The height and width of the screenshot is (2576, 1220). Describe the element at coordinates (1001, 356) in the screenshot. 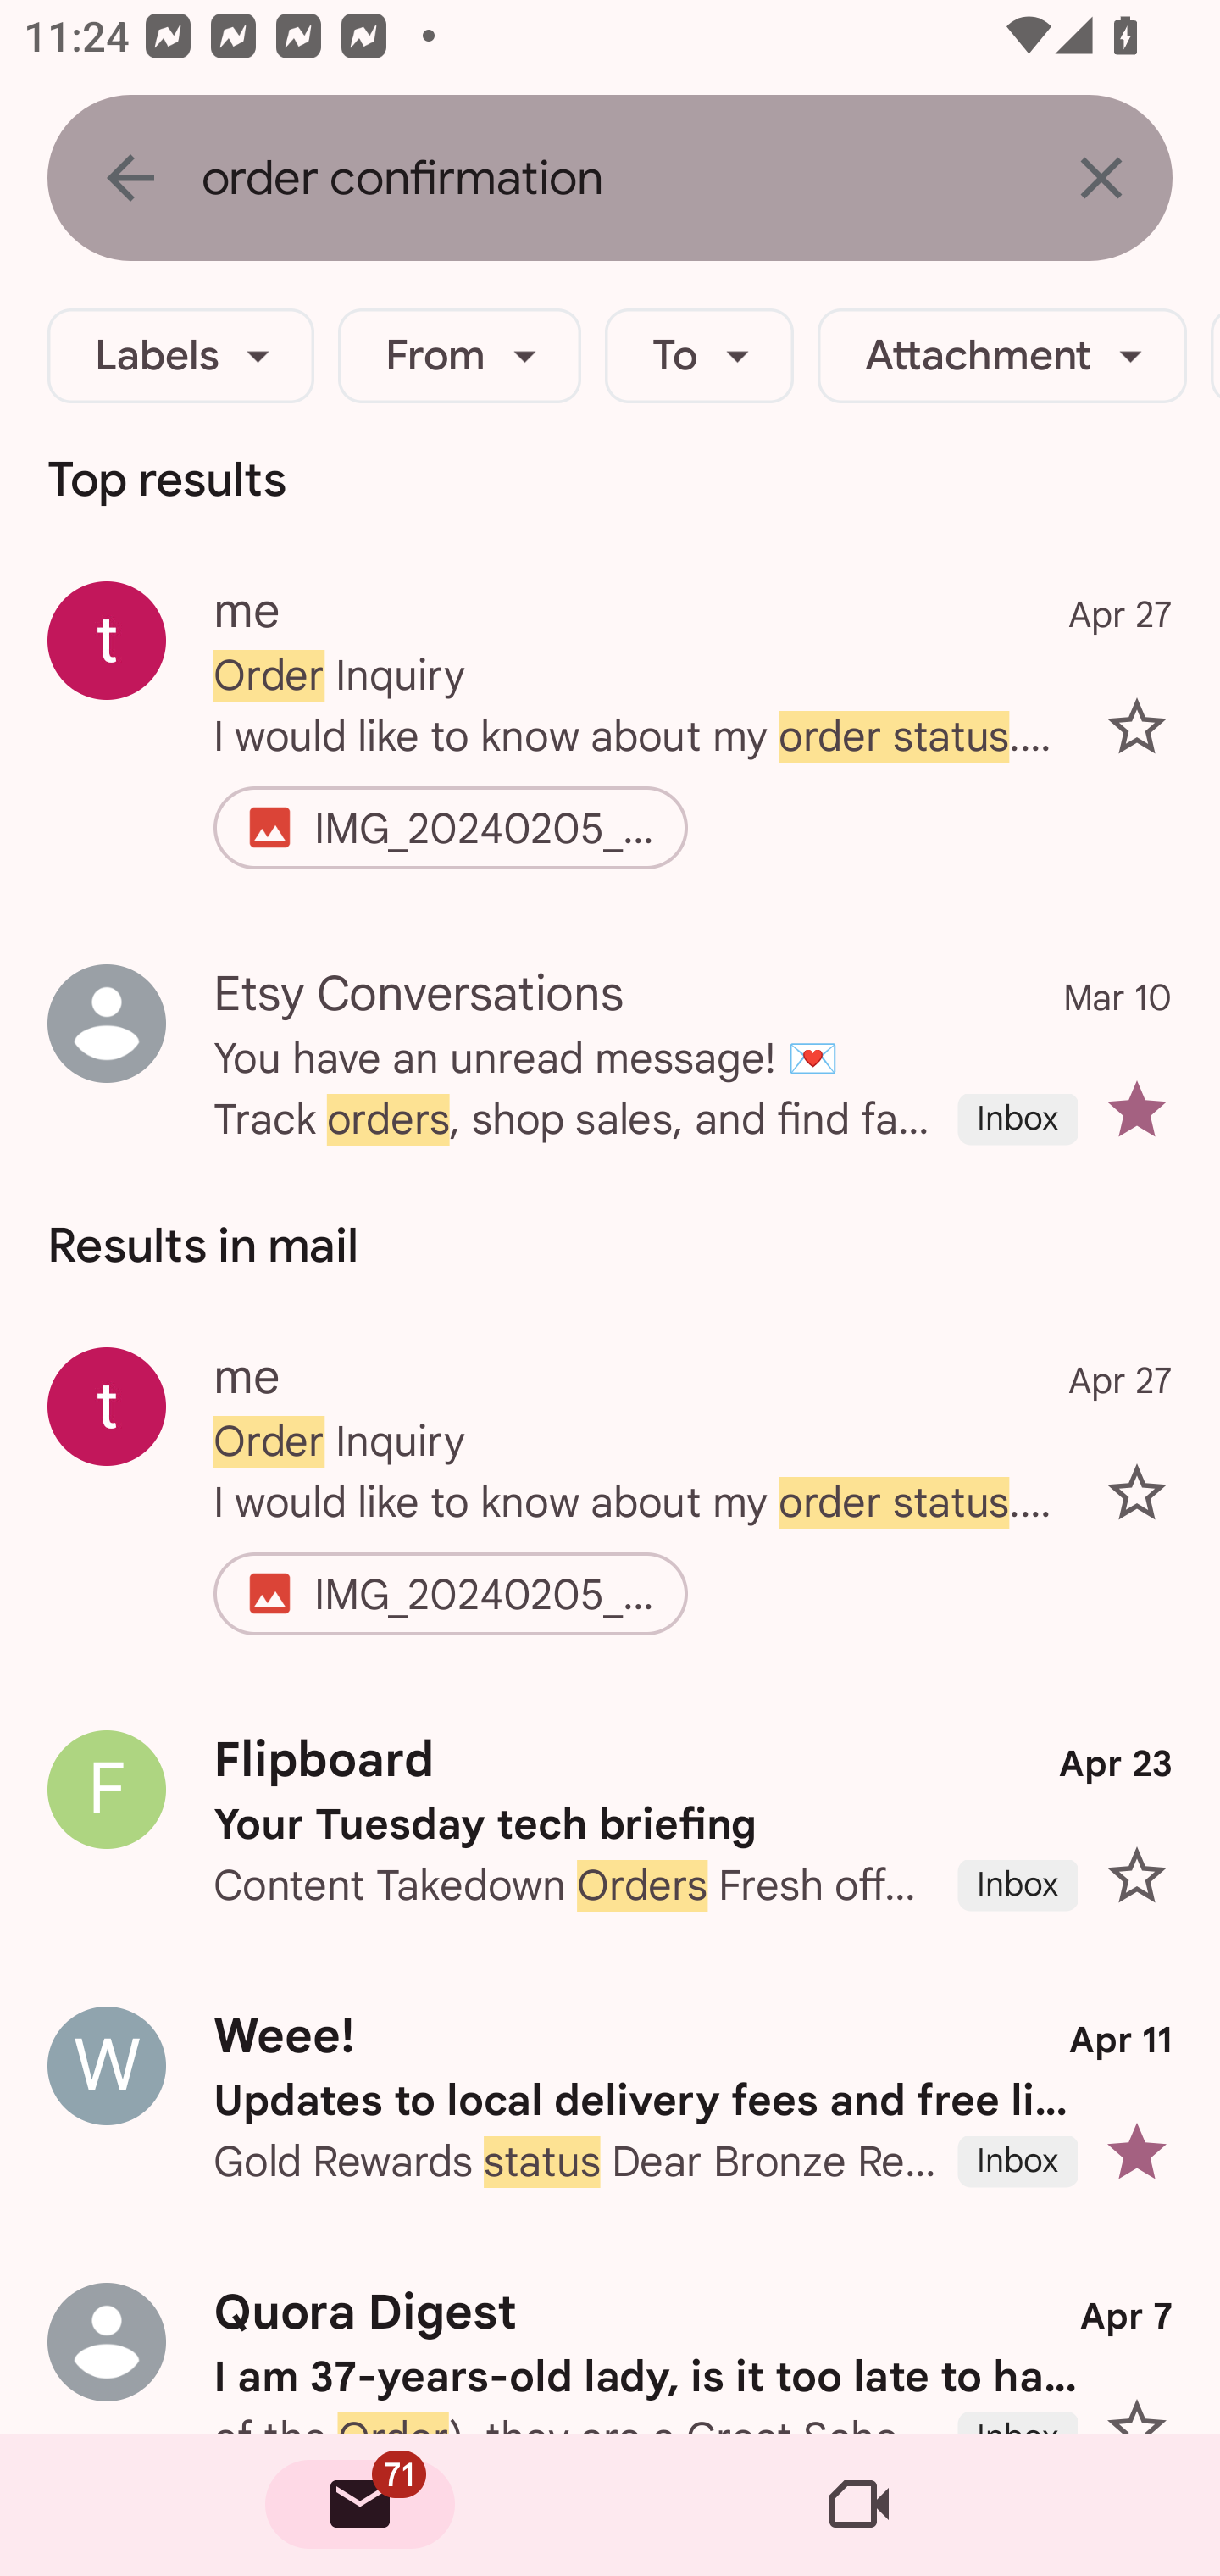

I see `Attachment` at that location.